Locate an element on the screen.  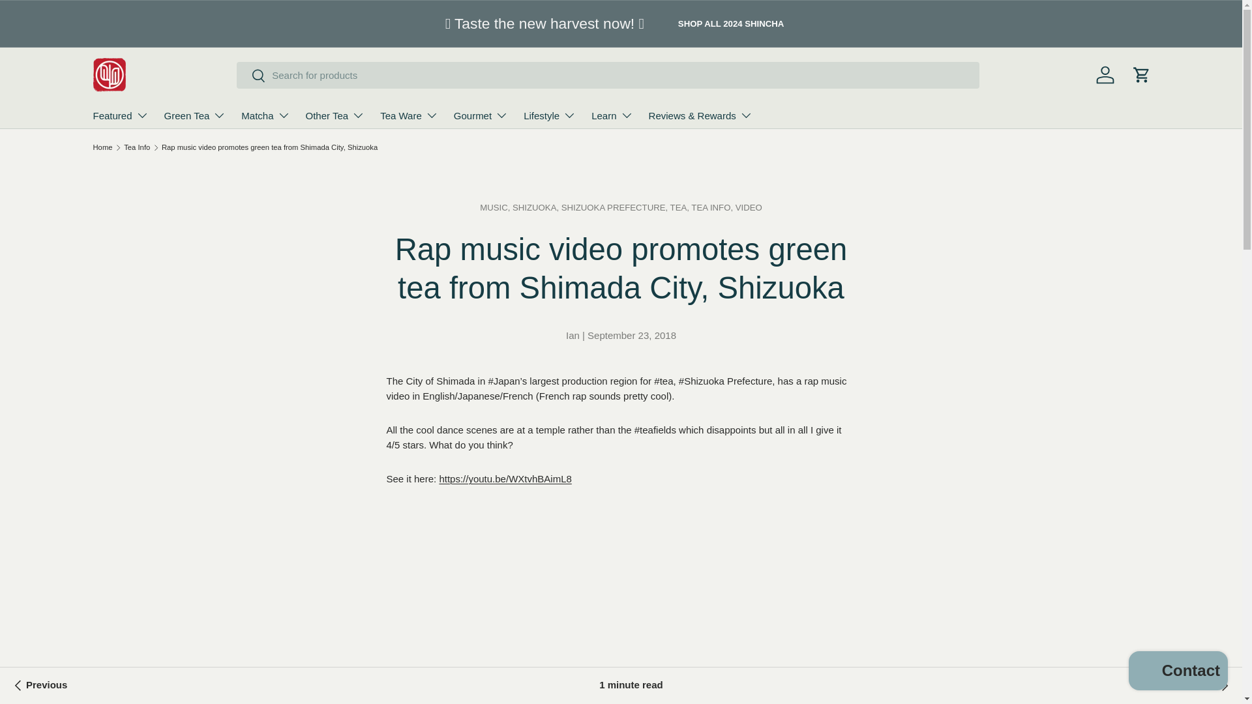
Green Tea is located at coordinates (195, 115).